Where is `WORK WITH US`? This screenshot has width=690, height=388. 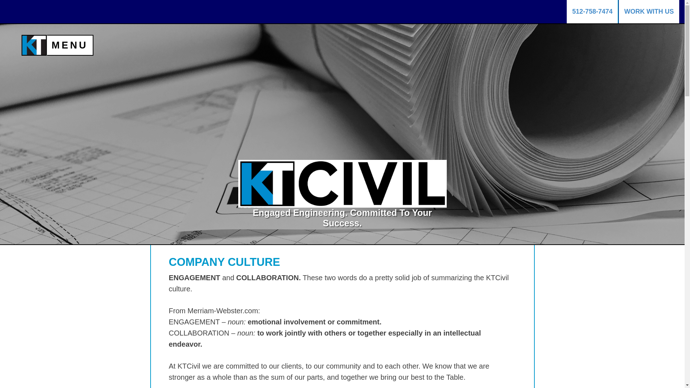
WORK WITH US is located at coordinates (649, 11).